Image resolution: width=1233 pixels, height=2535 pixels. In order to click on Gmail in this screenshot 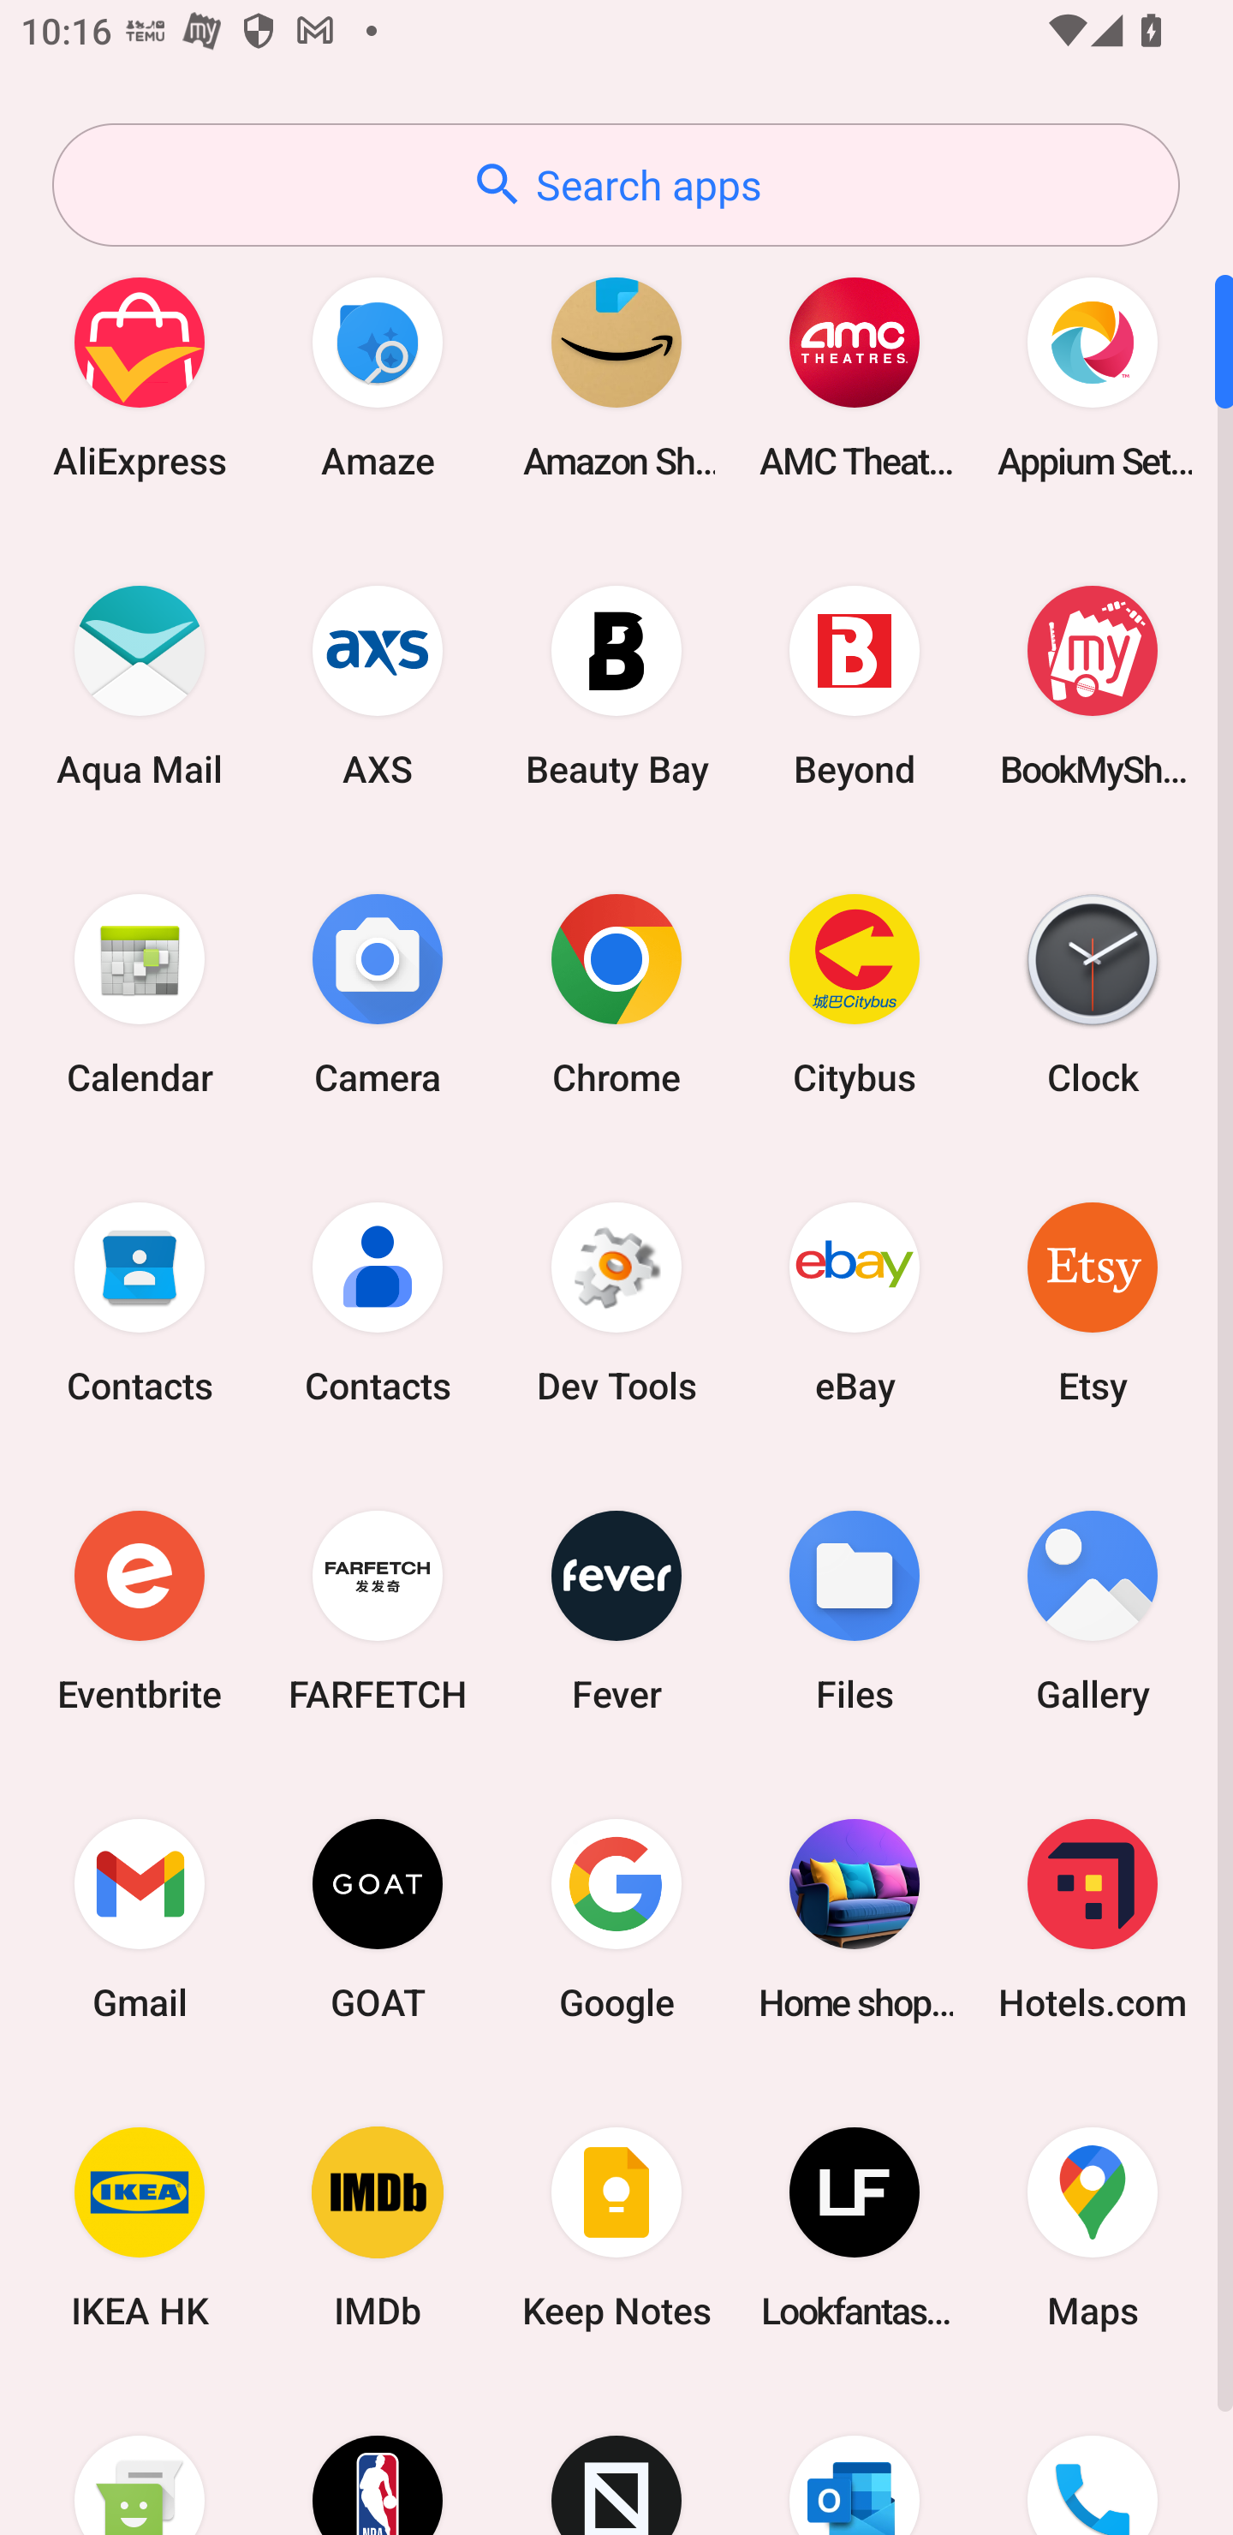, I will do `click(140, 1918)`.